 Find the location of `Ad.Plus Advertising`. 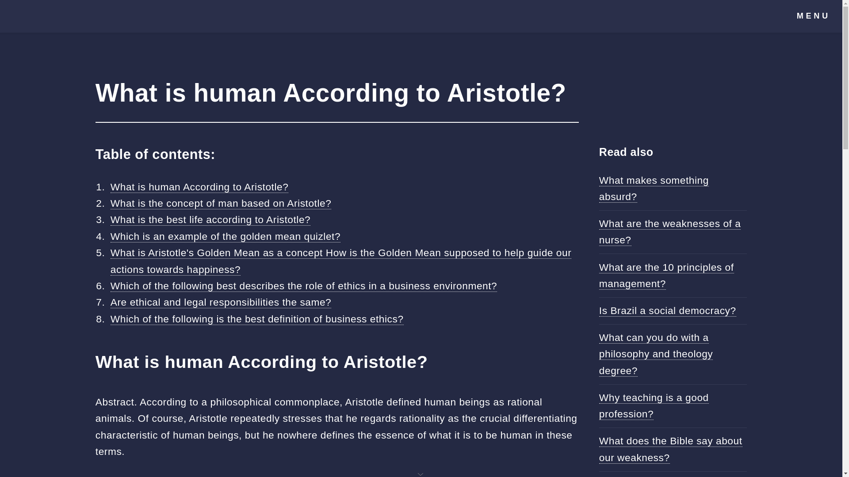

Ad.Plus Advertising is located at coordinates (421, 473).